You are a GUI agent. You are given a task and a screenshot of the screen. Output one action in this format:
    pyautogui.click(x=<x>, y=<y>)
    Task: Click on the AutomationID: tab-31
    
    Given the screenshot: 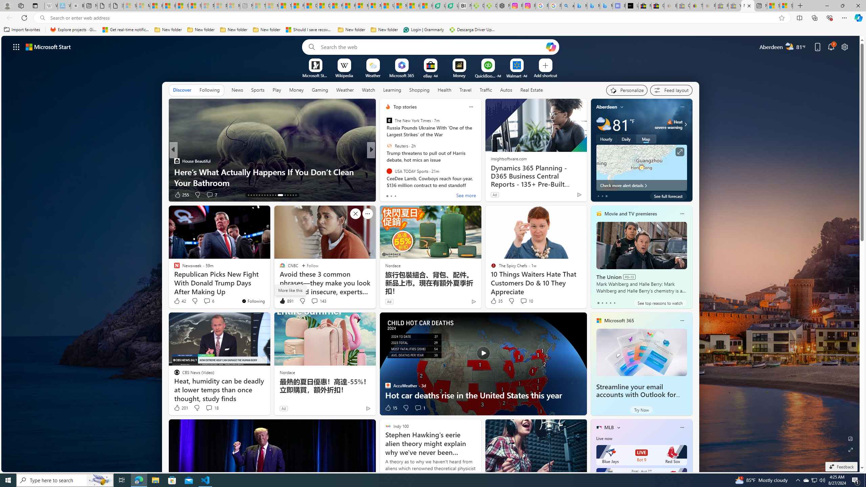 What is the action you would take?
    pyautogui.click(x=290, y=195)
    